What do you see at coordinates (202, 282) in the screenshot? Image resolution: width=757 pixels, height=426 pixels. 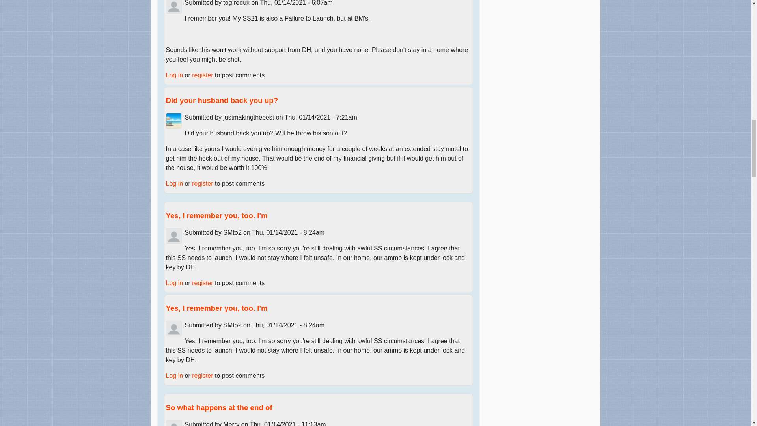 I see `register` at bounding box center [202, 282].